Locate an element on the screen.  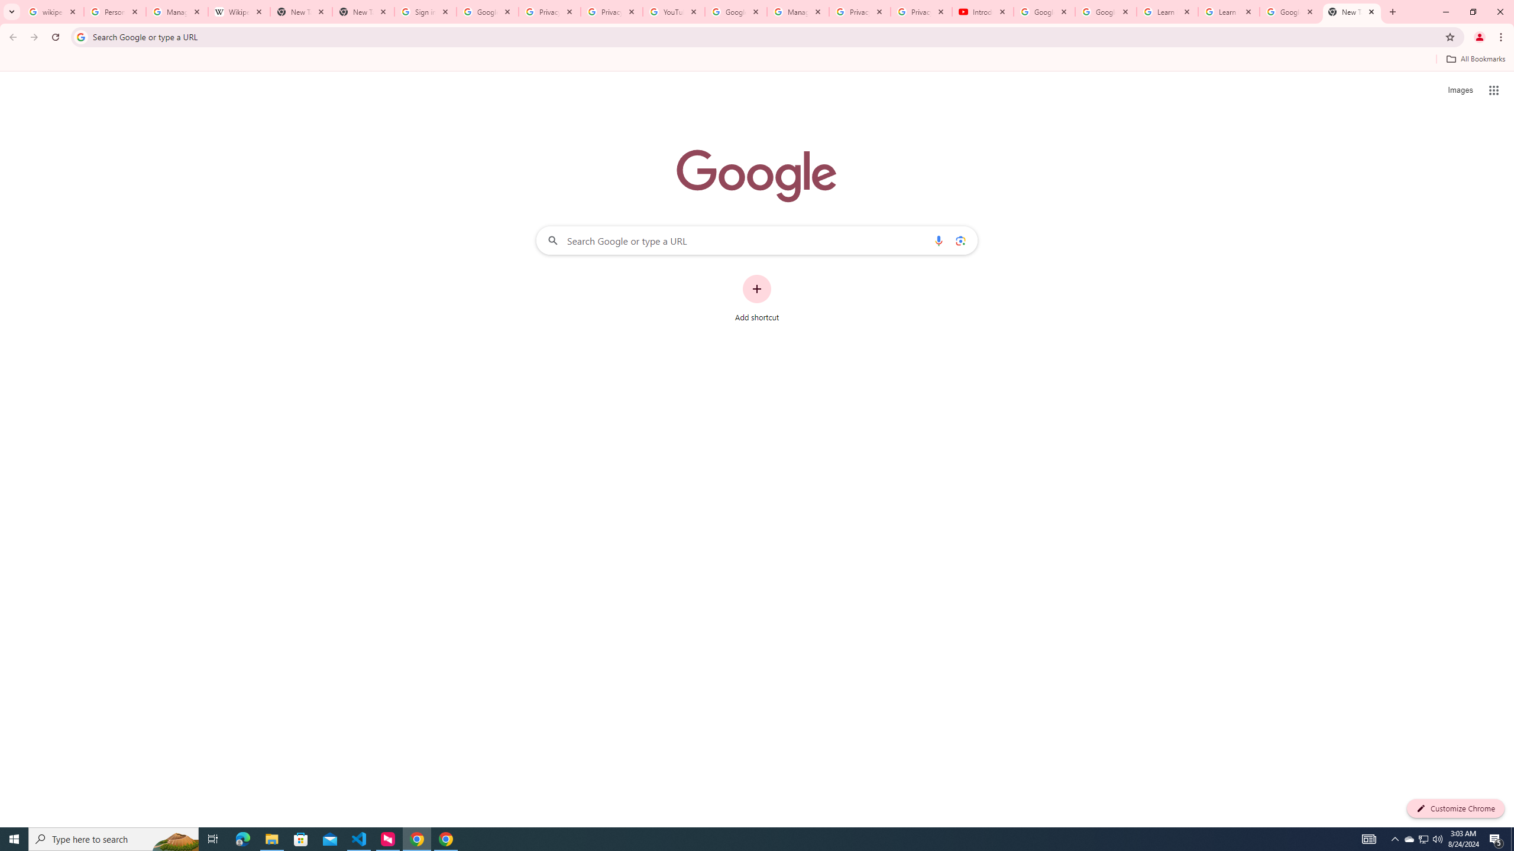
Google Account Help is located at coordinates (1044, 12).